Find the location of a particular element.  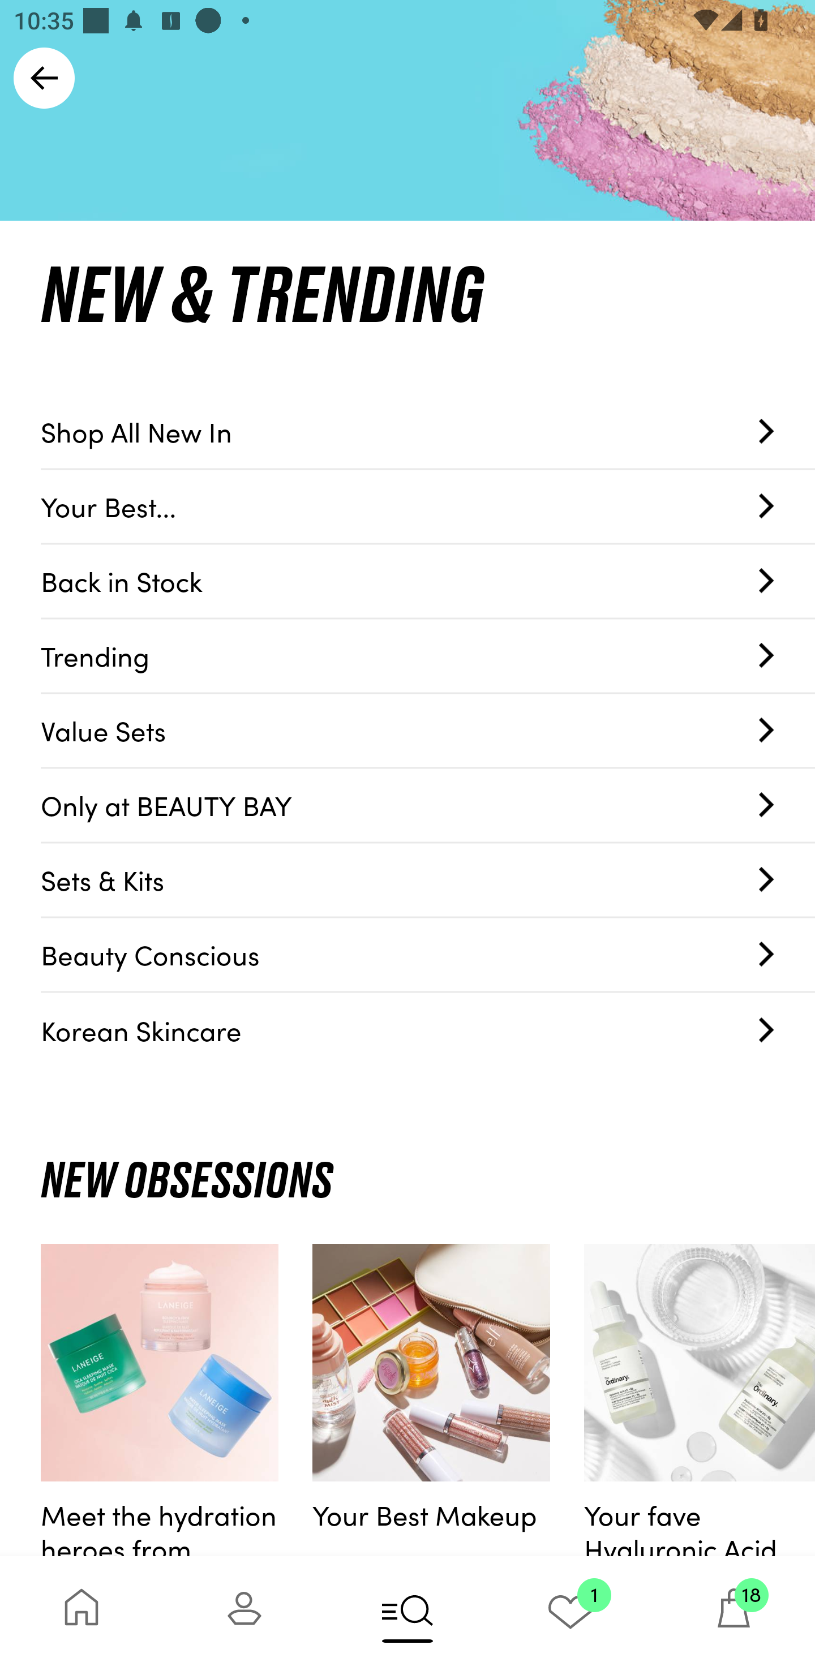

Your Best... is located at coordinates (428, 506).